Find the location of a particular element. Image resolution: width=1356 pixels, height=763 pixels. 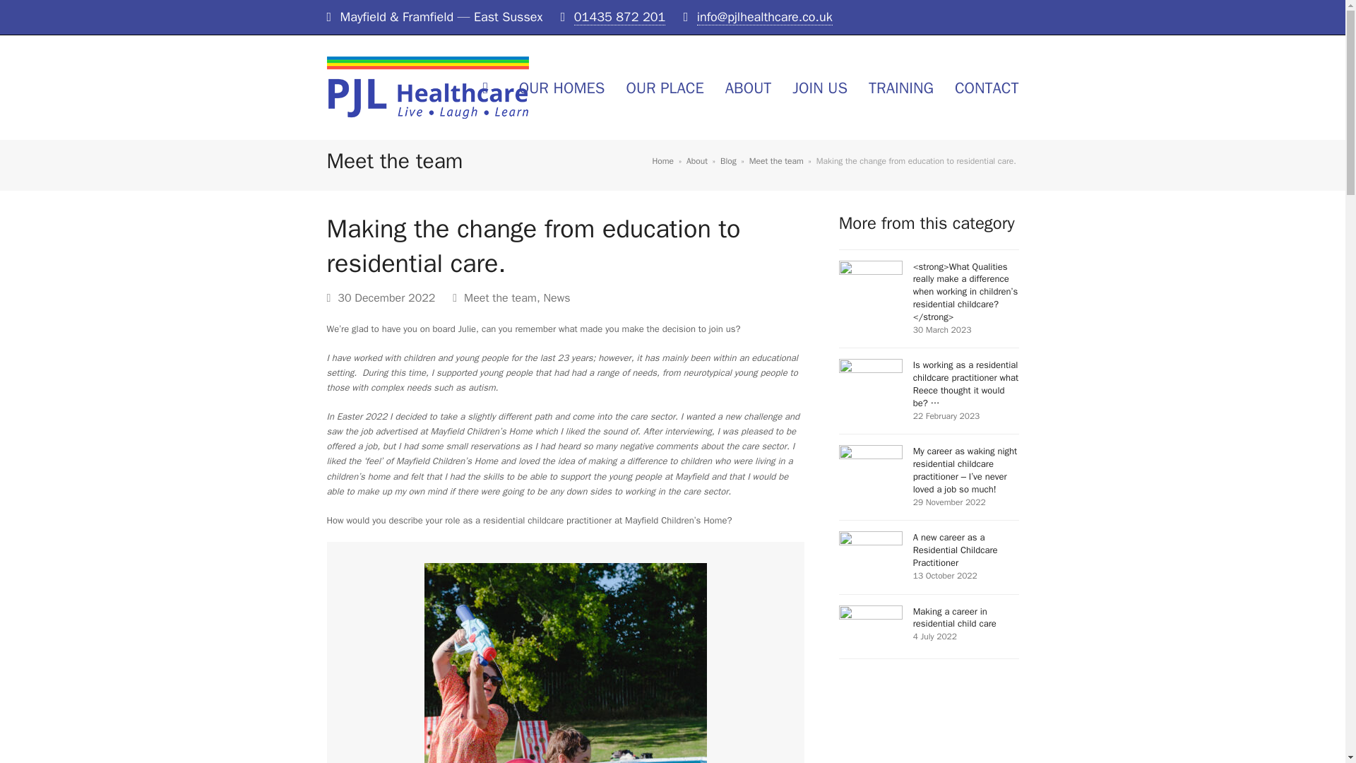

OUR HOMES is located at coordinates (562, 88).